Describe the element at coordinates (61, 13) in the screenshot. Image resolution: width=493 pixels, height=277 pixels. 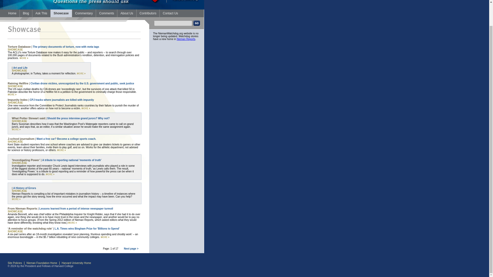
I see `Showcase` at that location.